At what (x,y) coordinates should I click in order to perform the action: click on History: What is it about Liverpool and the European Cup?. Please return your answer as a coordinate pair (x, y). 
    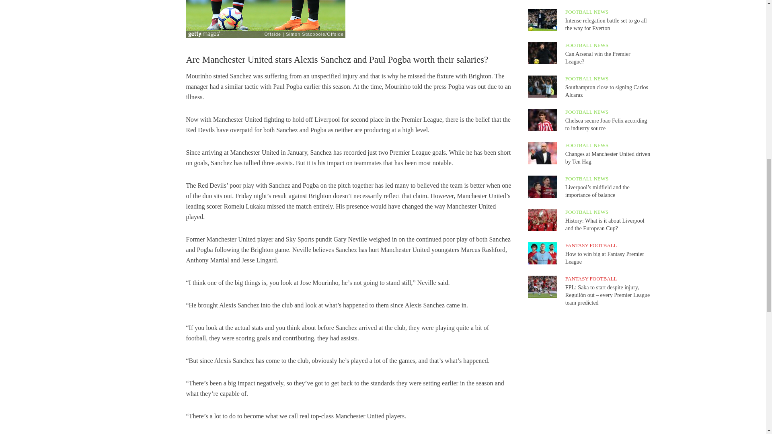
    Looking at the image, I should click on (542, 219).